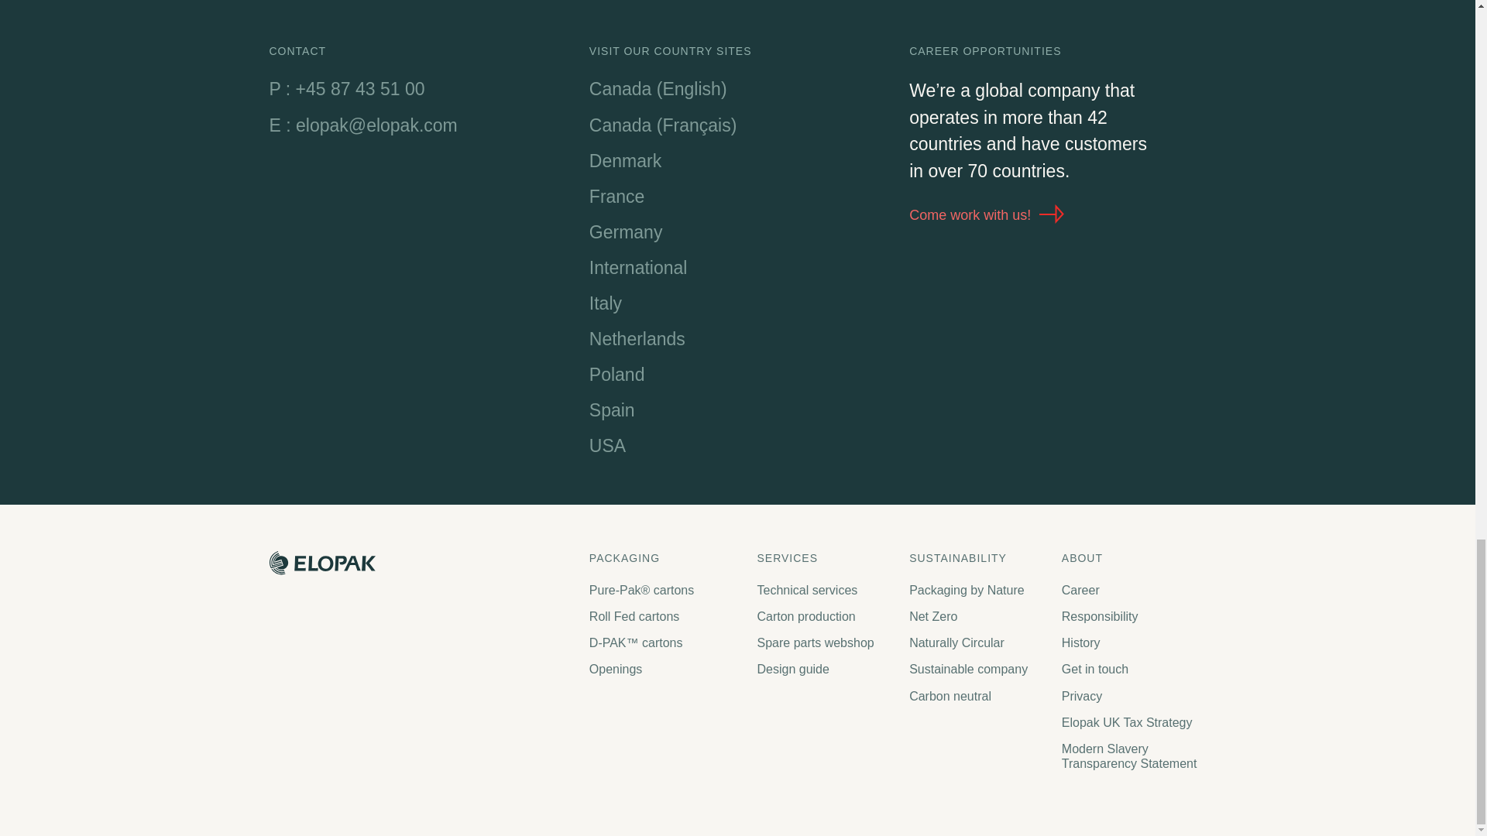 The height and width of the screenshot is (836, 1487). Describe the element at coordinates (665, 558) in the screenshot. I see `Packaging` at that location.